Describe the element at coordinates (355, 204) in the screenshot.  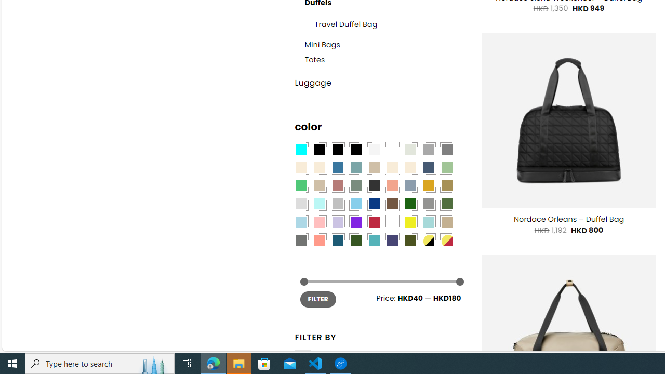
I see `Sky Blue` at that location.